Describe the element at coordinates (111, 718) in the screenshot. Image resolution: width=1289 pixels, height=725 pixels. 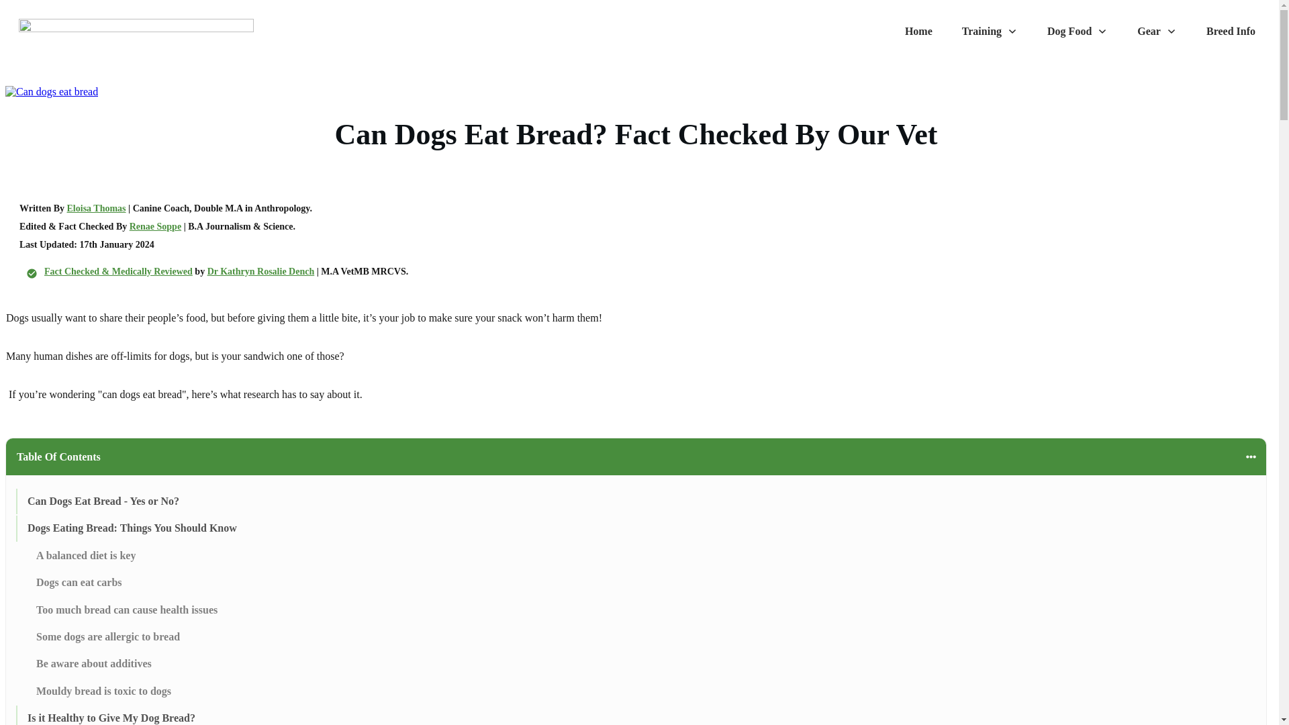
I see `Is it Healthy to Give My Dog Bread?` at that location.